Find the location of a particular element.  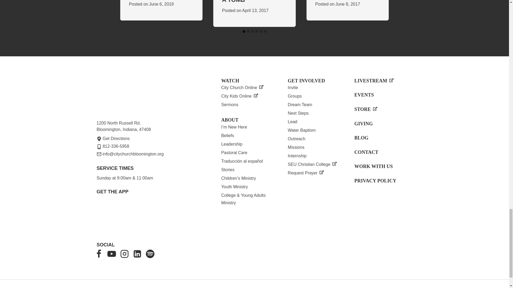

Download on the App Store is located at coordinates (113, 216).